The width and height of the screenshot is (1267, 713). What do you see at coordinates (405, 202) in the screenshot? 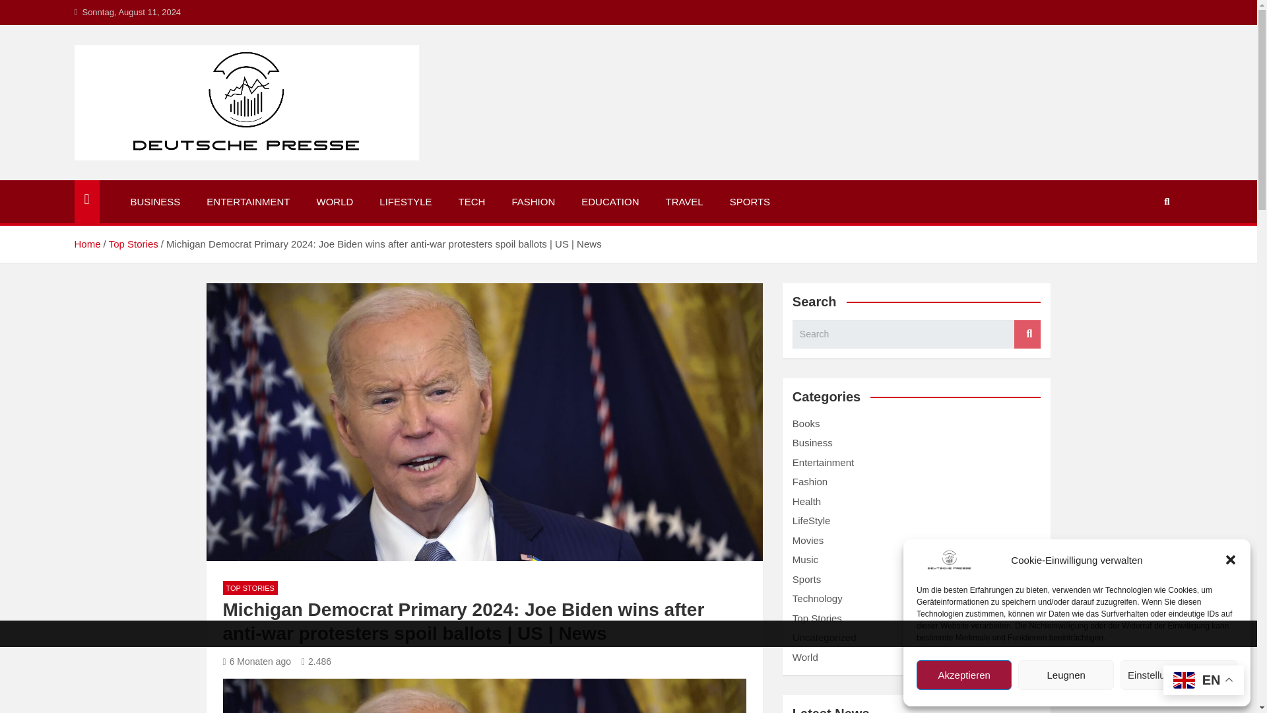
I see `LIFESTYLE` at bounding box center [405, 202].